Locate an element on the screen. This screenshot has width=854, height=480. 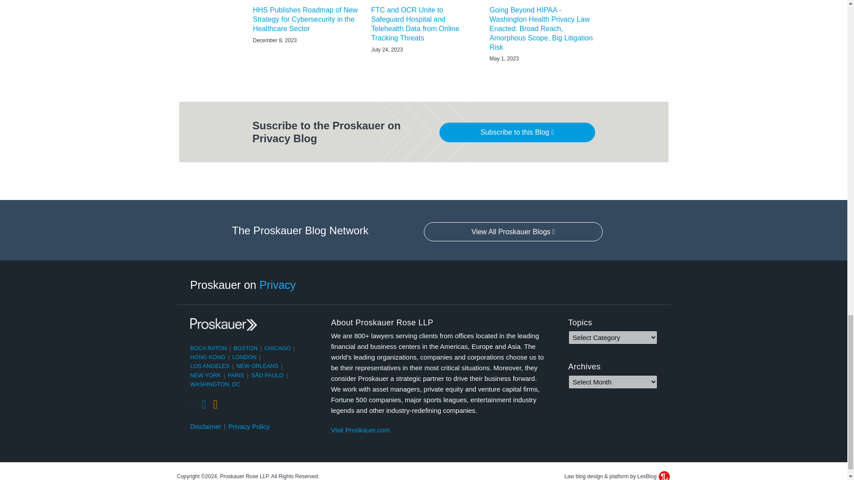
LexBlog Logo is located at coordinates (664, 476).